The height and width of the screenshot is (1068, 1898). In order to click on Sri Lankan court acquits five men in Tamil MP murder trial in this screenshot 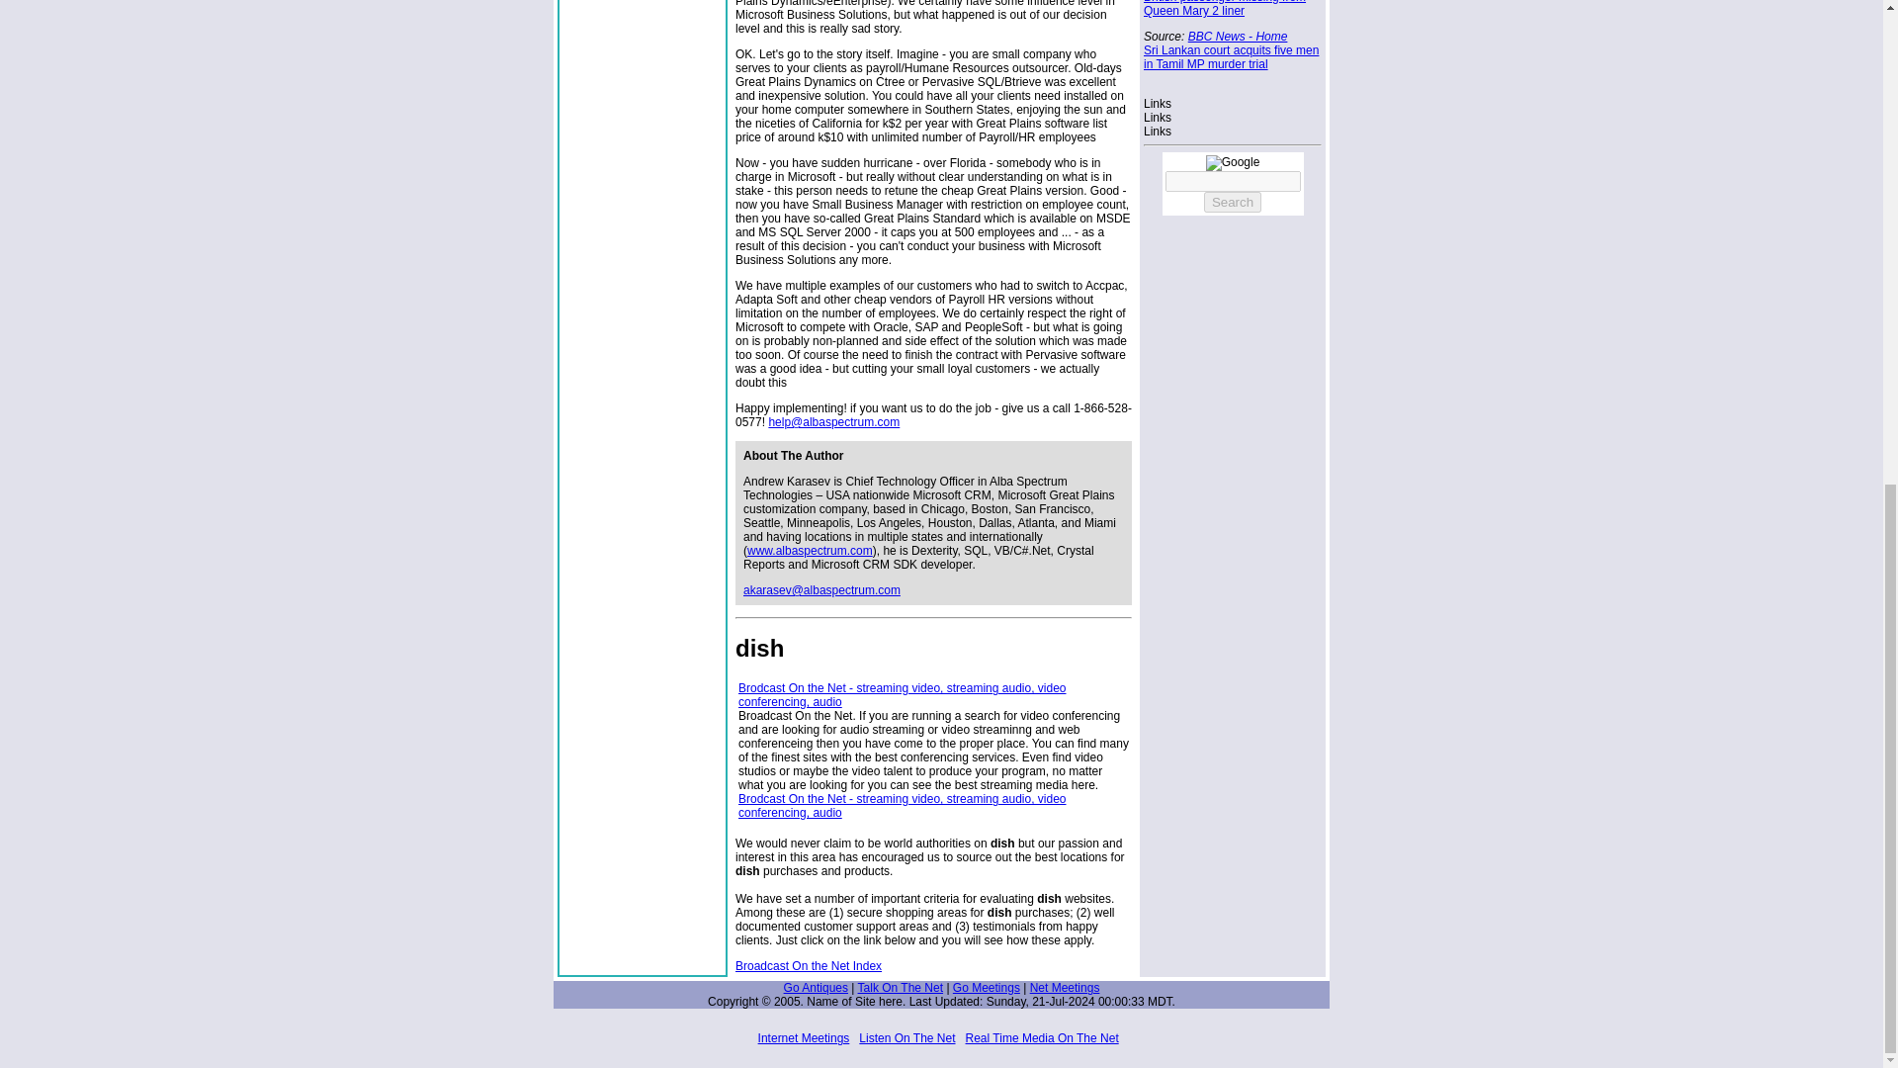, I will do `click(1232, 57)`.